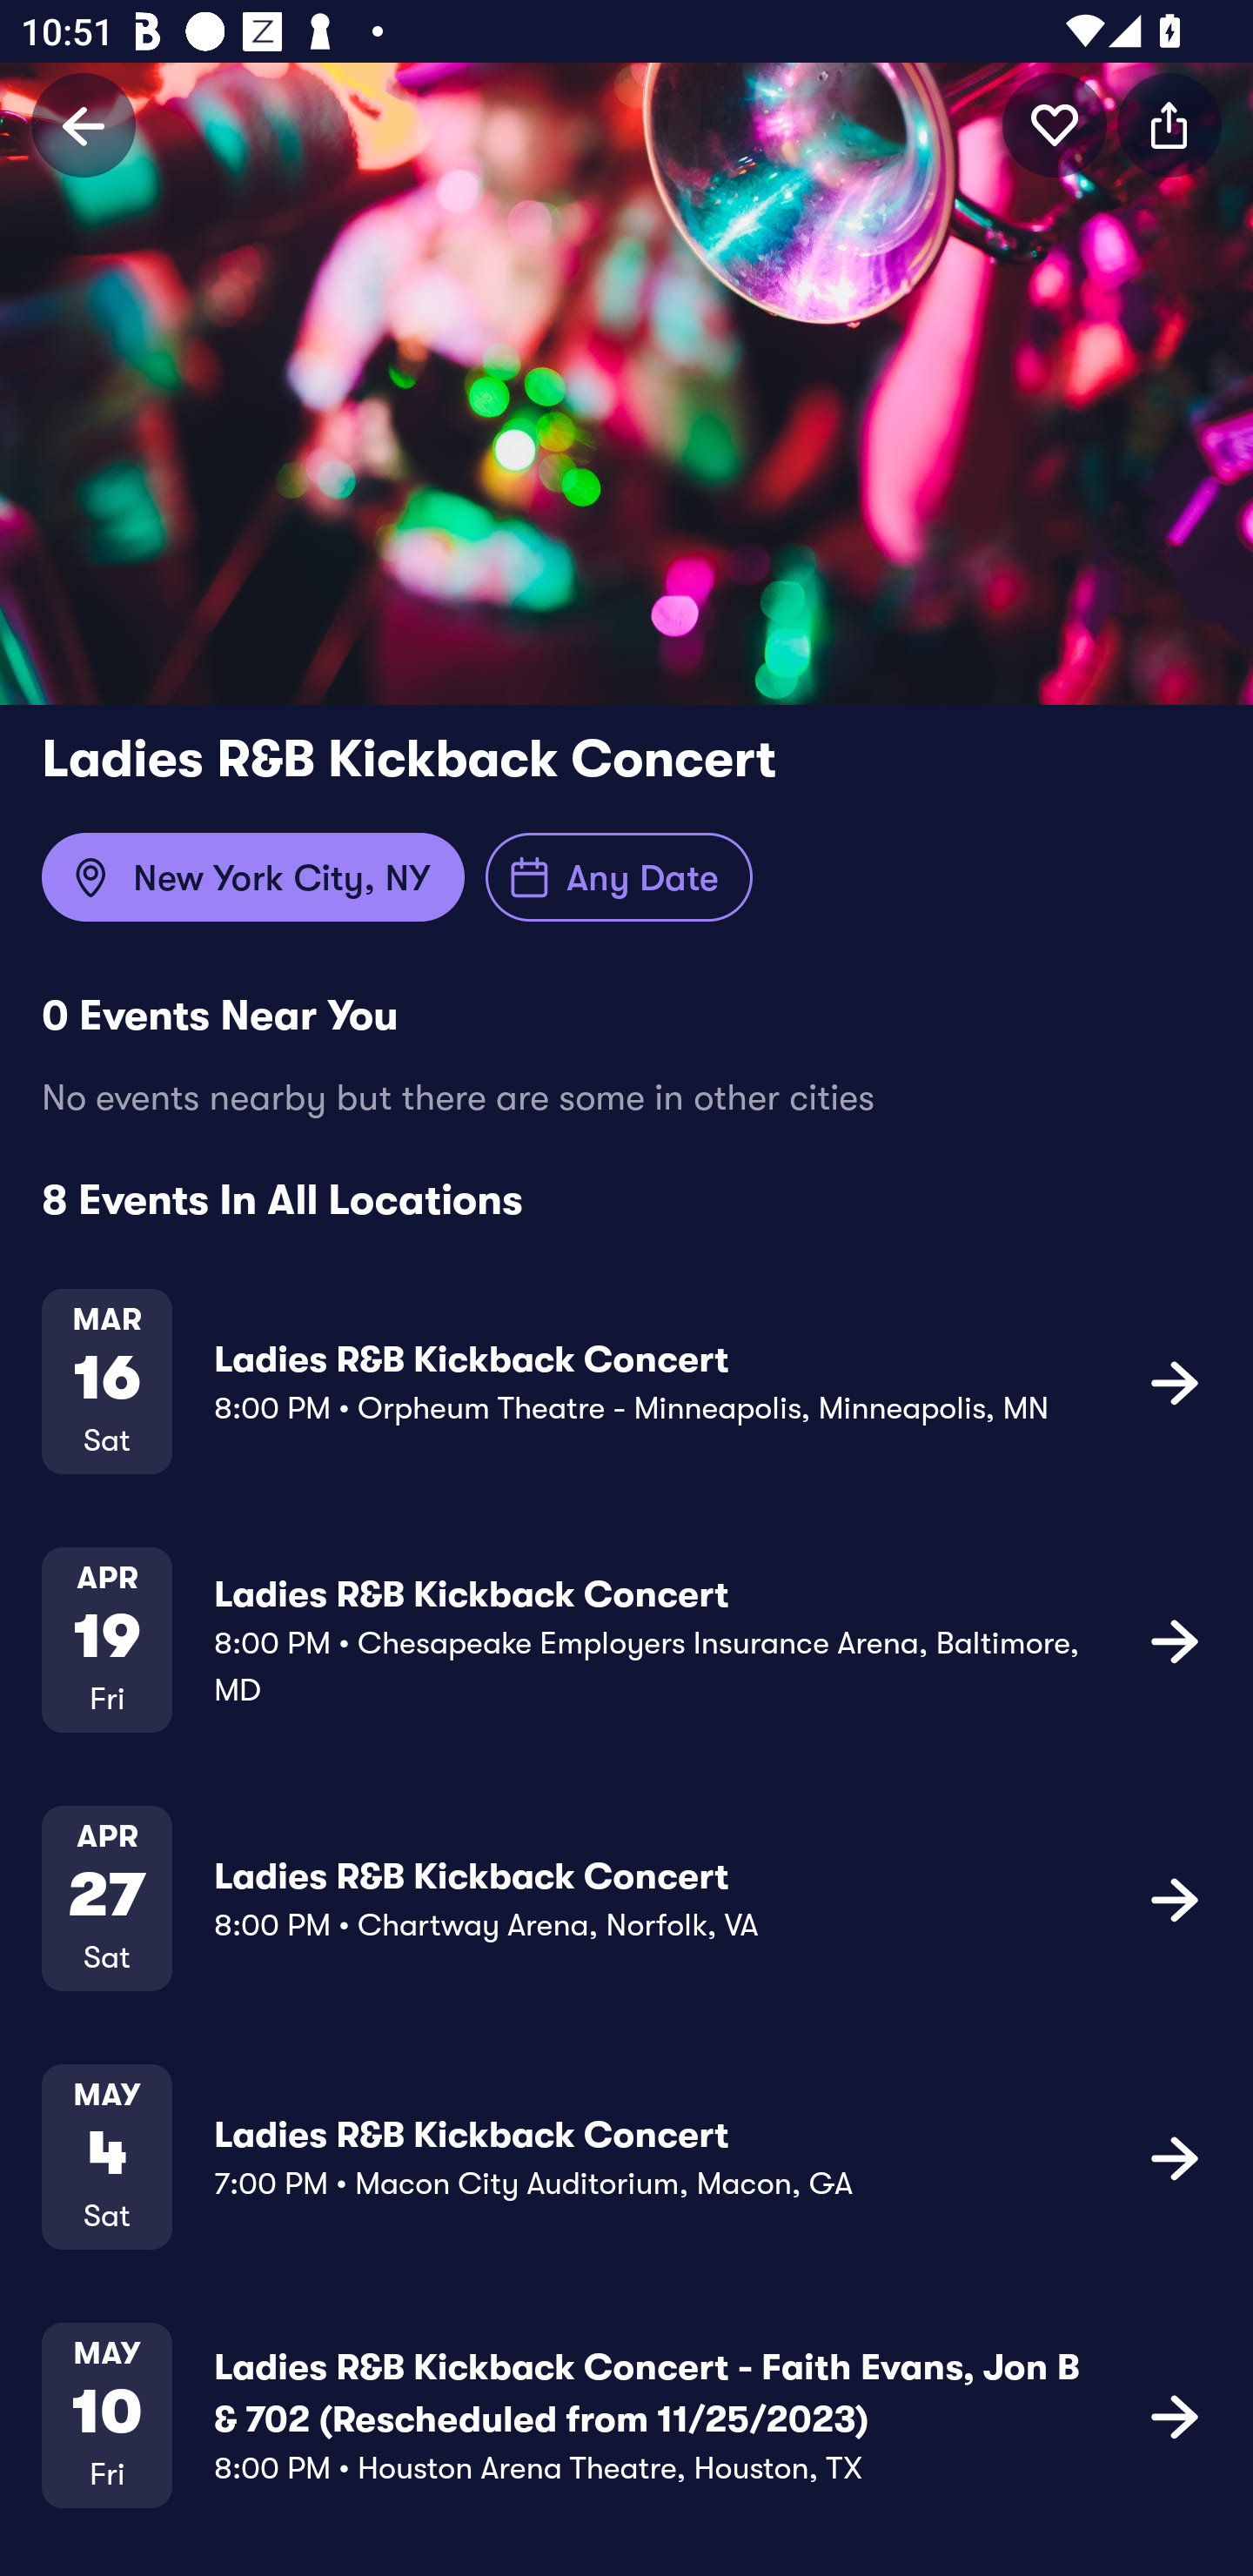  I want to click on icon button, so click(1175, 1382).